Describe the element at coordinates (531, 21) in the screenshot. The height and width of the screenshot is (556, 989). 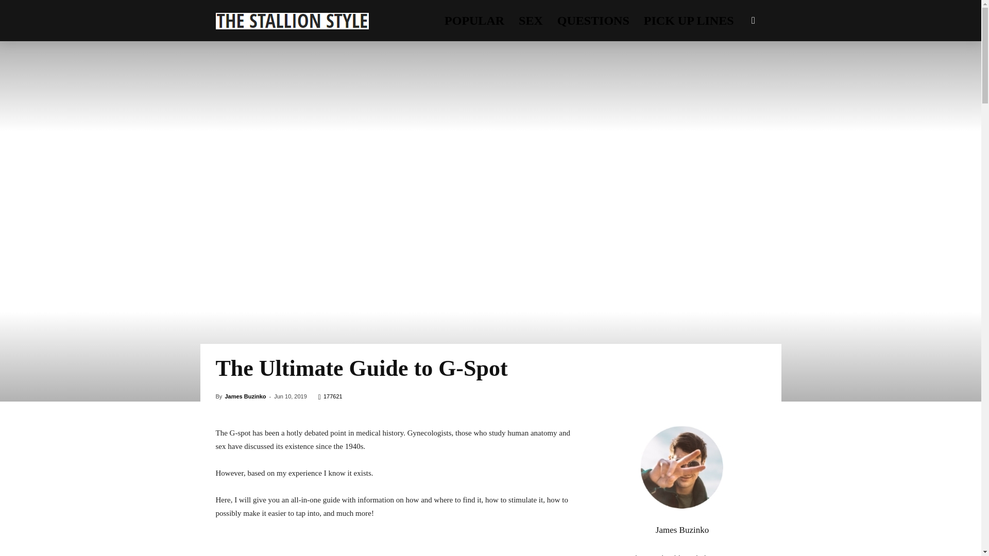
I see `SEX` at that location.